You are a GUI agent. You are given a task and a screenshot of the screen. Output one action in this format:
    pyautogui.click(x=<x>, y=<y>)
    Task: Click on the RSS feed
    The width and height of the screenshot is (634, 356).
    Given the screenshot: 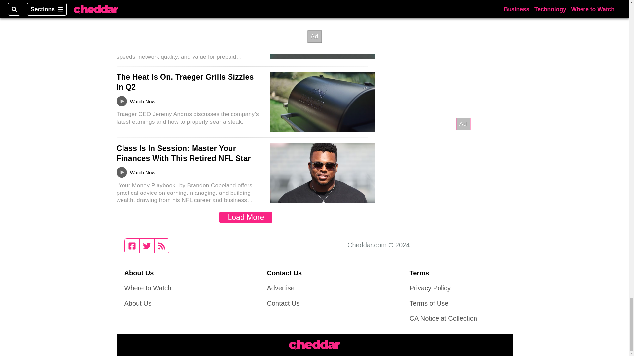 What is the action you would take?
    pyautogui.click(x=162, y=246)
    